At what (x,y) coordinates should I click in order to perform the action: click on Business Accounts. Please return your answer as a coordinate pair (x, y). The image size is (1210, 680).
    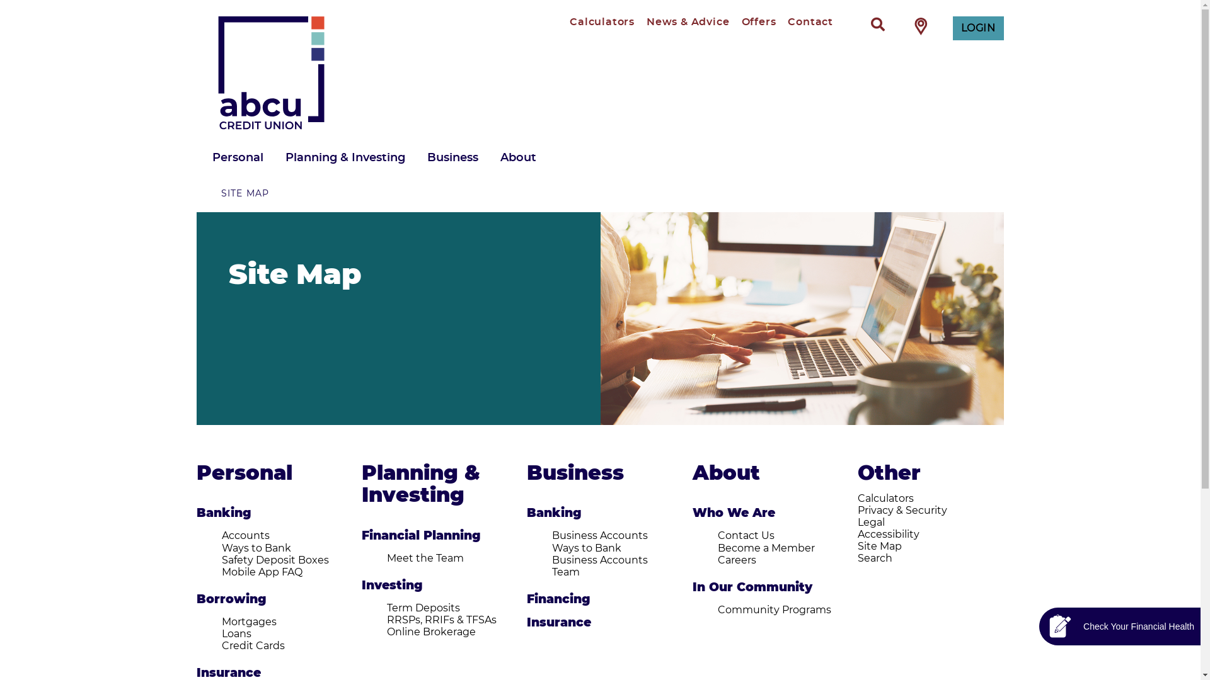
    Looking at the image, I should click on (600, 536).